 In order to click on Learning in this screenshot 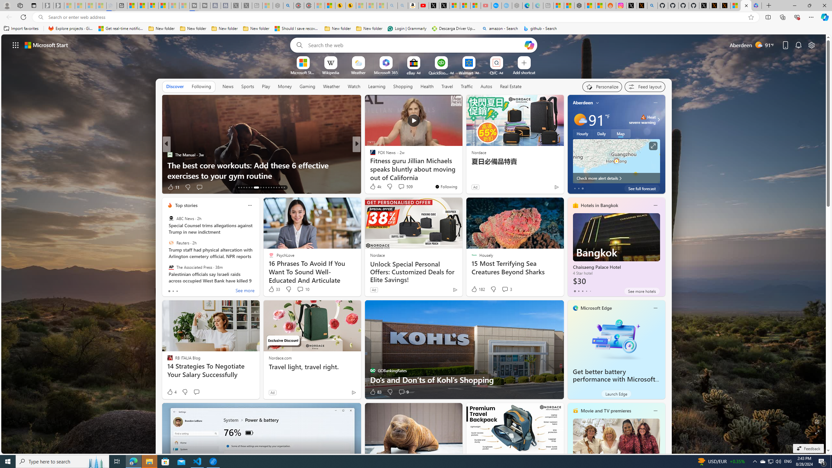, I will do `click(377, 86)`.